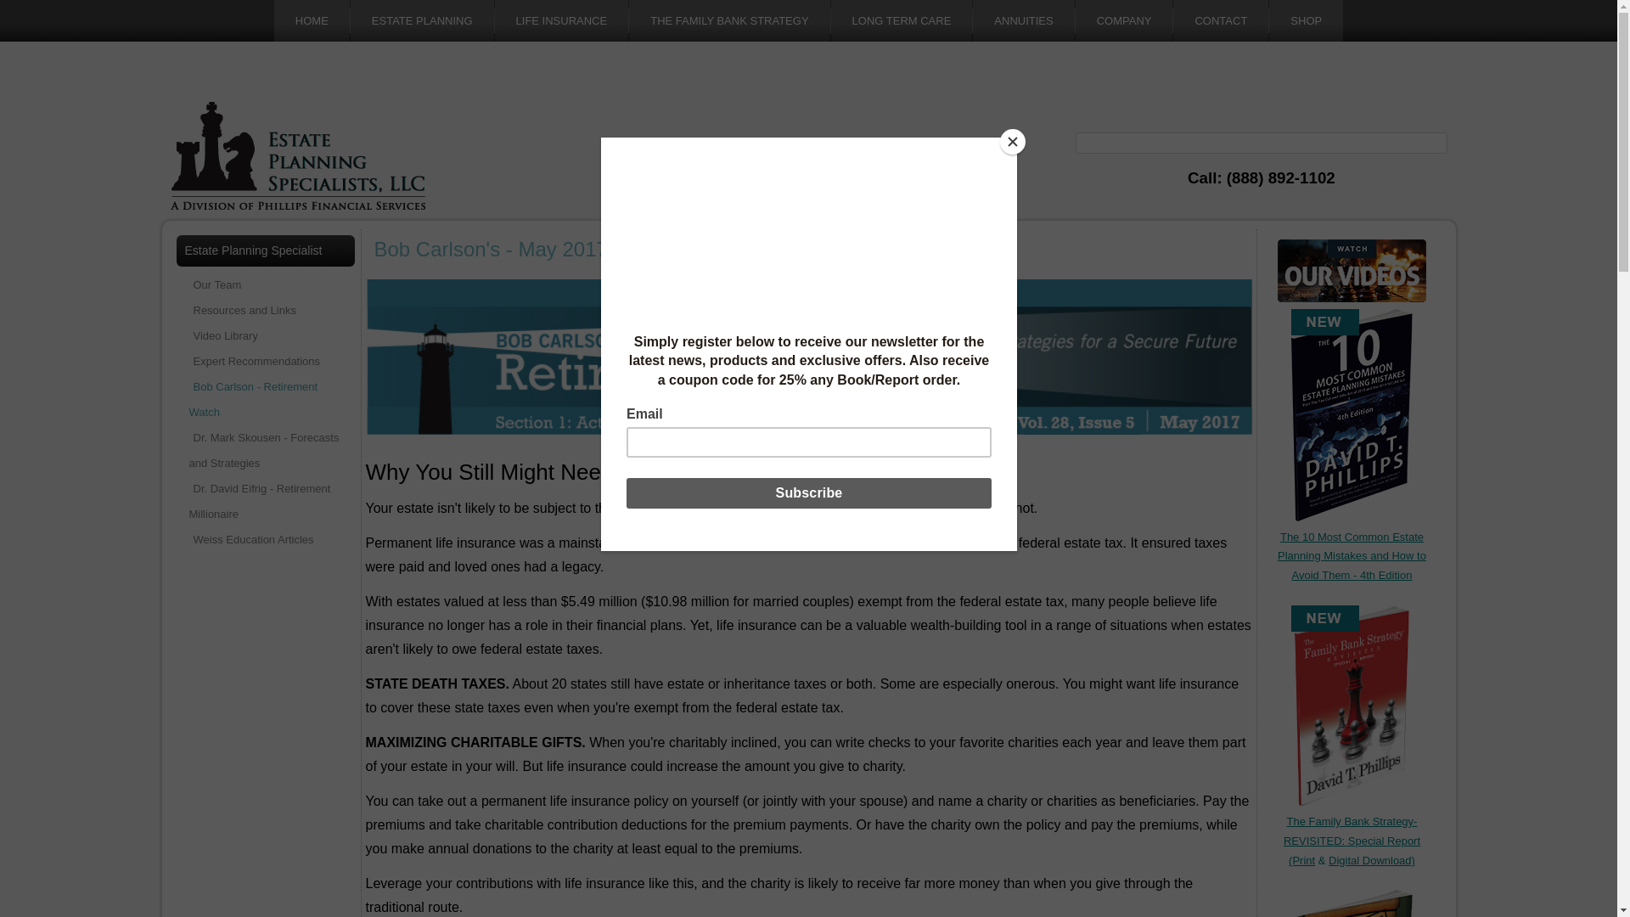  I want to click on Weiss Education Articles, so click(265, 540).